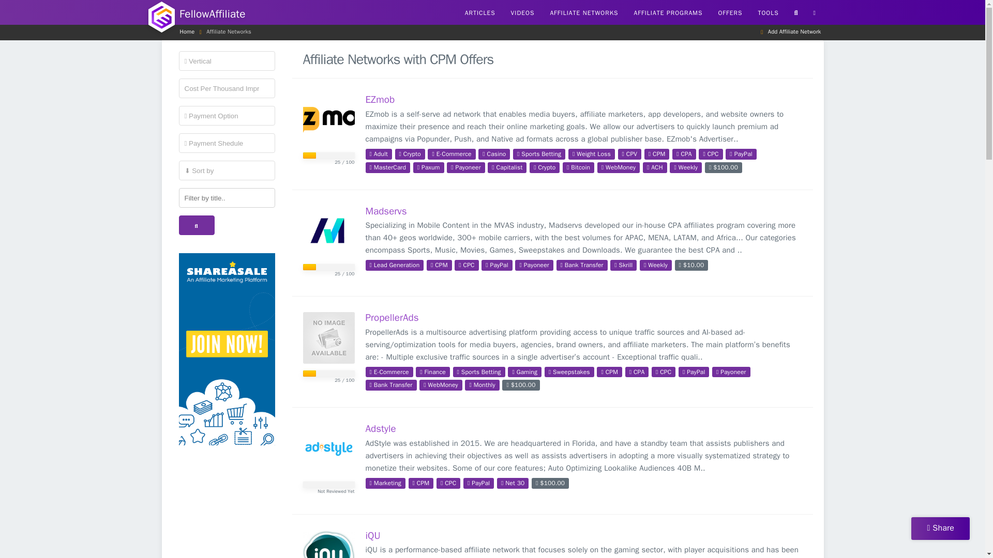  I want to click on TOOLS, so click(768, 12).